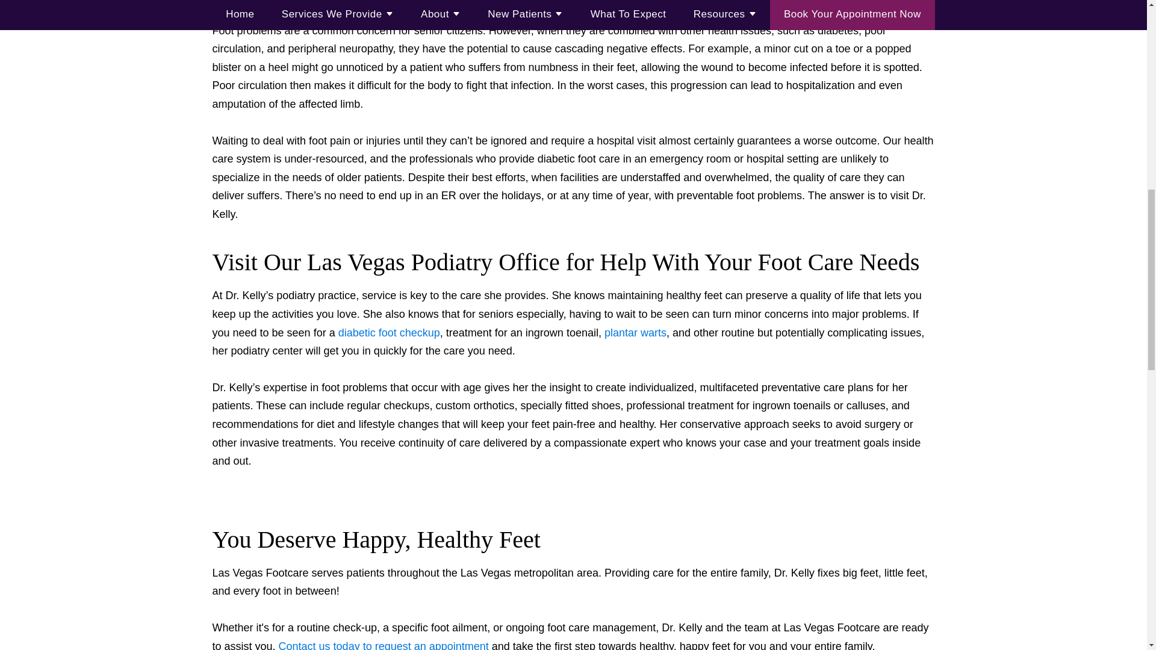 The image size is (1156, 650). I want to click on diabetic foot checkup, so click(389, 332).